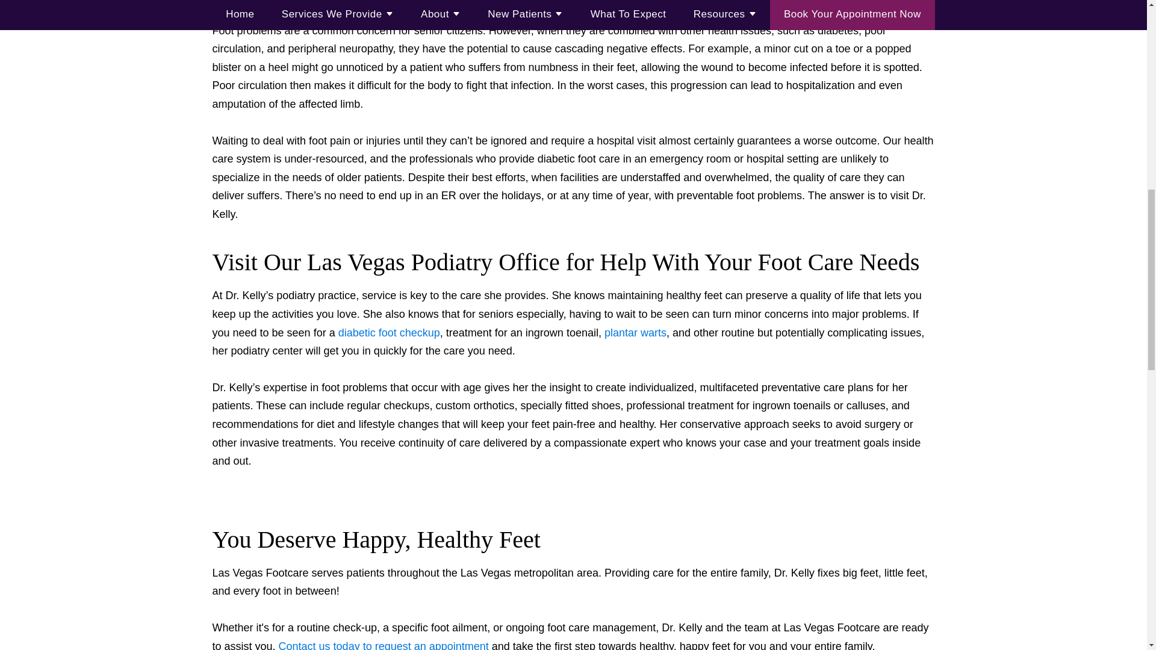 The image size is (1156, 650). I want to click on diabetic foot checkup, so click(389, 332).